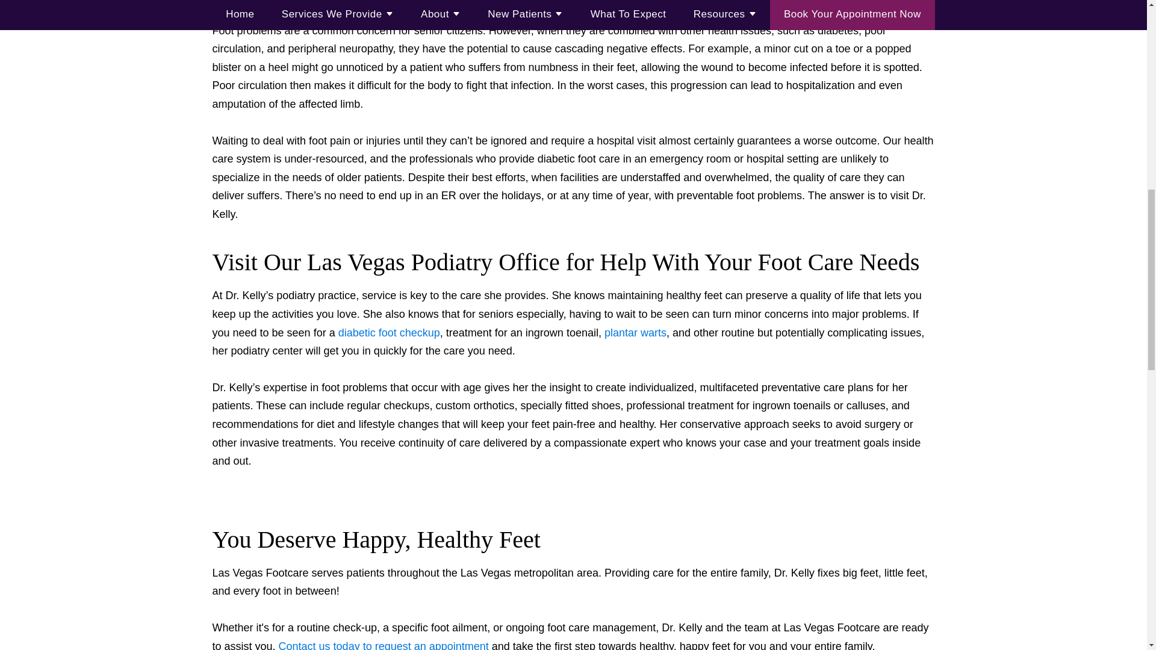 The image size is (1156, 650). I want to click on diabetic foot checkup, so click(389, 332).